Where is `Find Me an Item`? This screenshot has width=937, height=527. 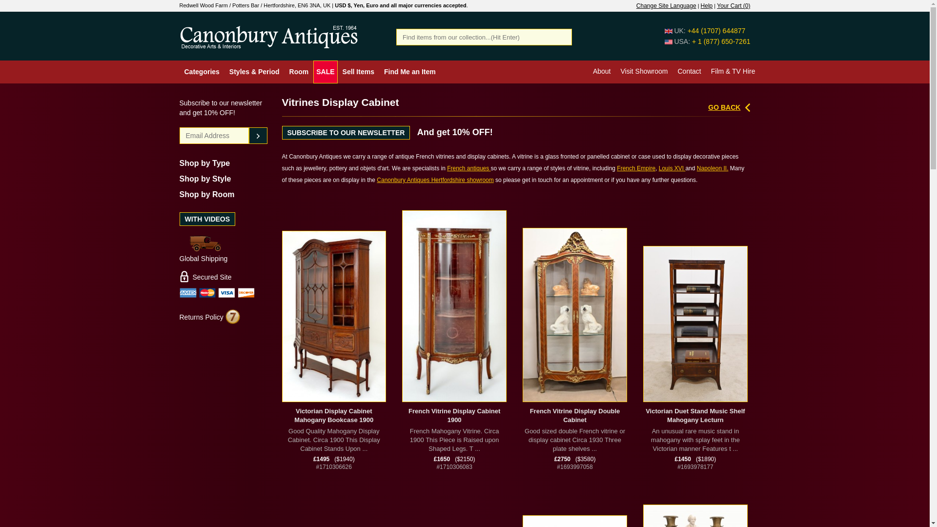
Find Me an Item is located at coordinates (410, 72).